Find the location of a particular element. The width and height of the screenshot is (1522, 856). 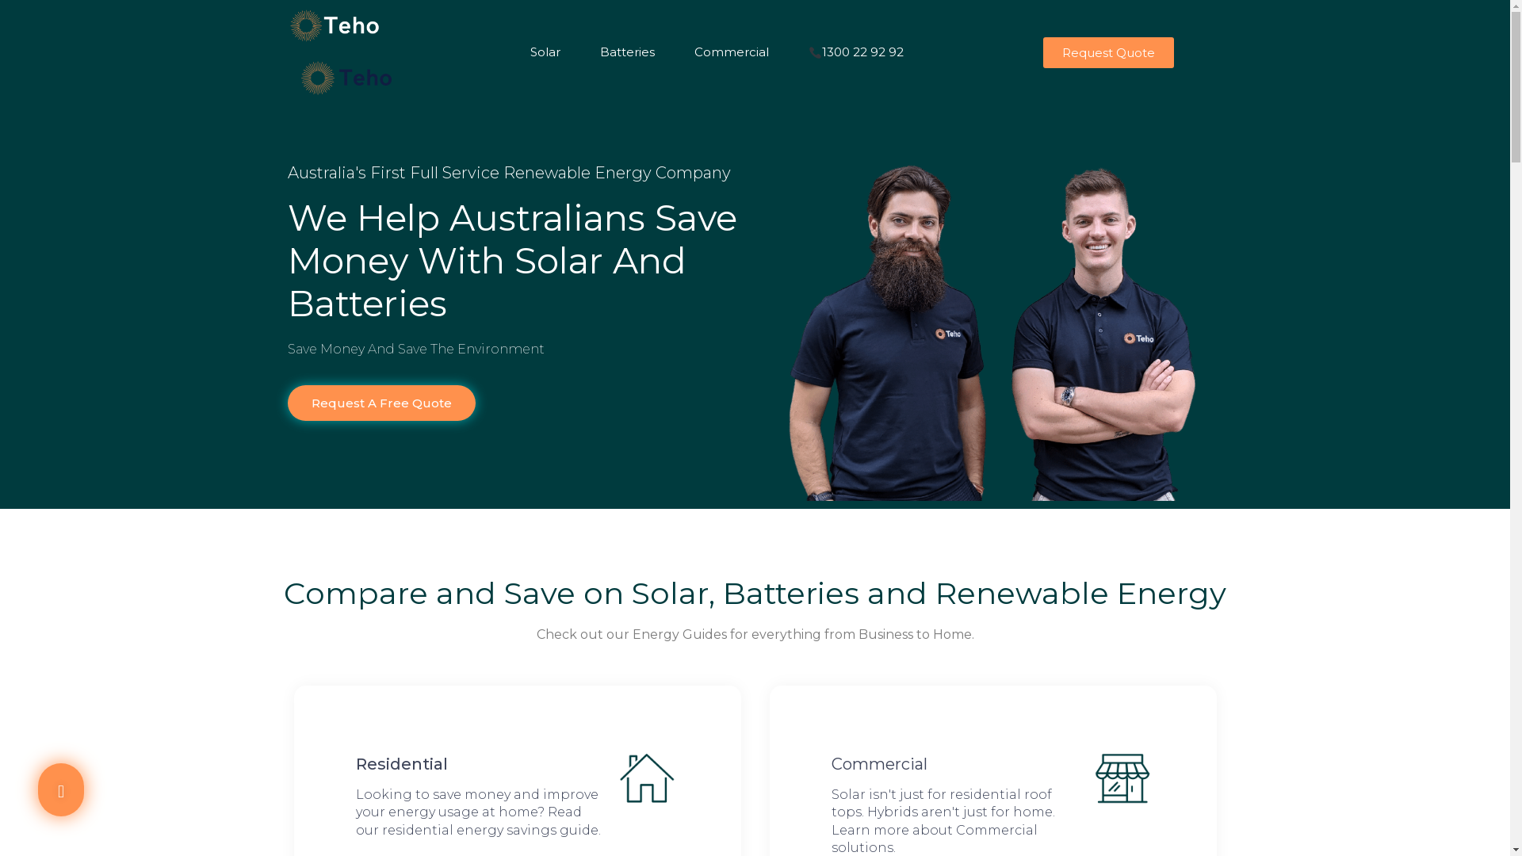

Request A Free Quote is located at coordinates (380, 436).